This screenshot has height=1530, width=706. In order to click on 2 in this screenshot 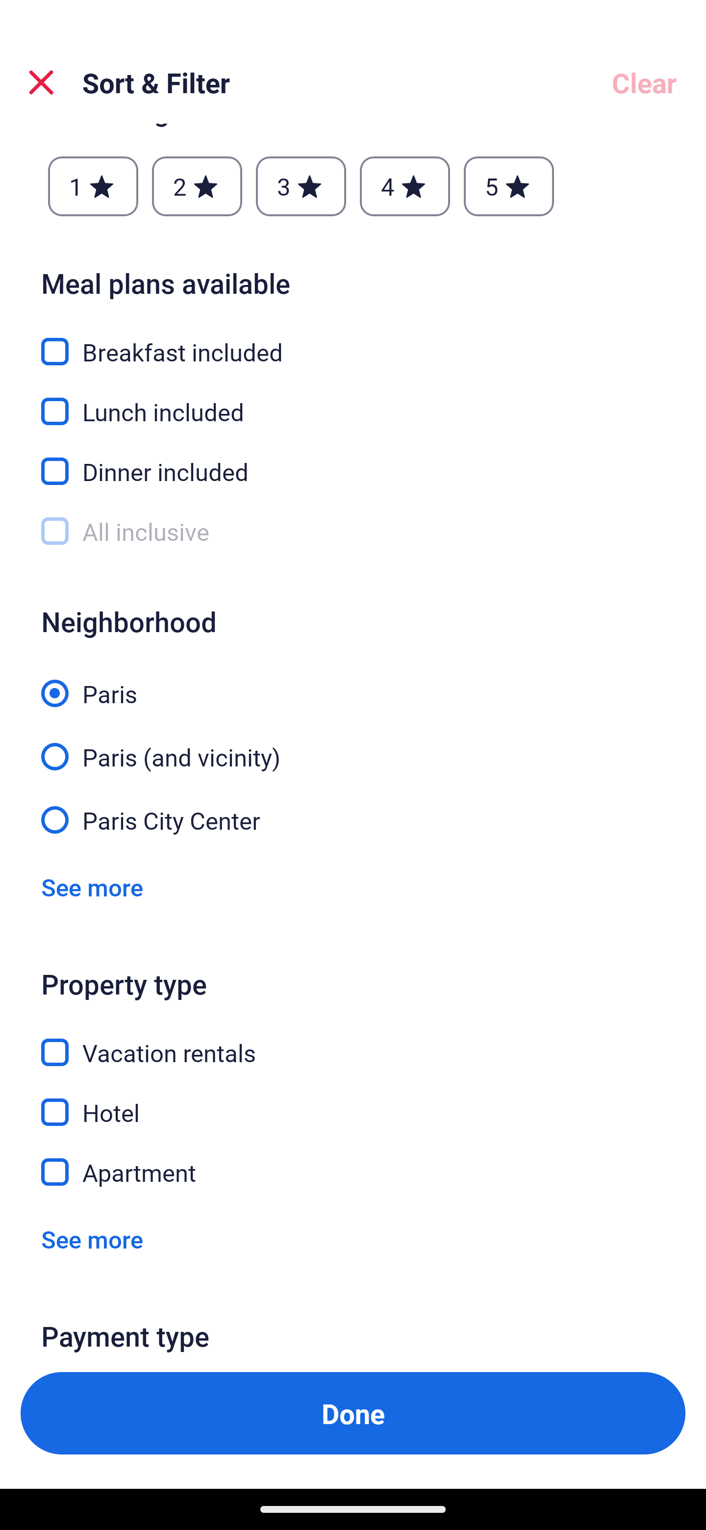, I will do `click(197, 186)`.